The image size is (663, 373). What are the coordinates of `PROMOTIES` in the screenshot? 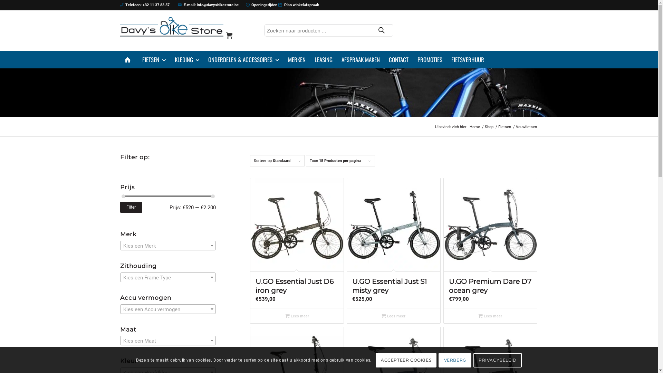 It's located at (430, 60).